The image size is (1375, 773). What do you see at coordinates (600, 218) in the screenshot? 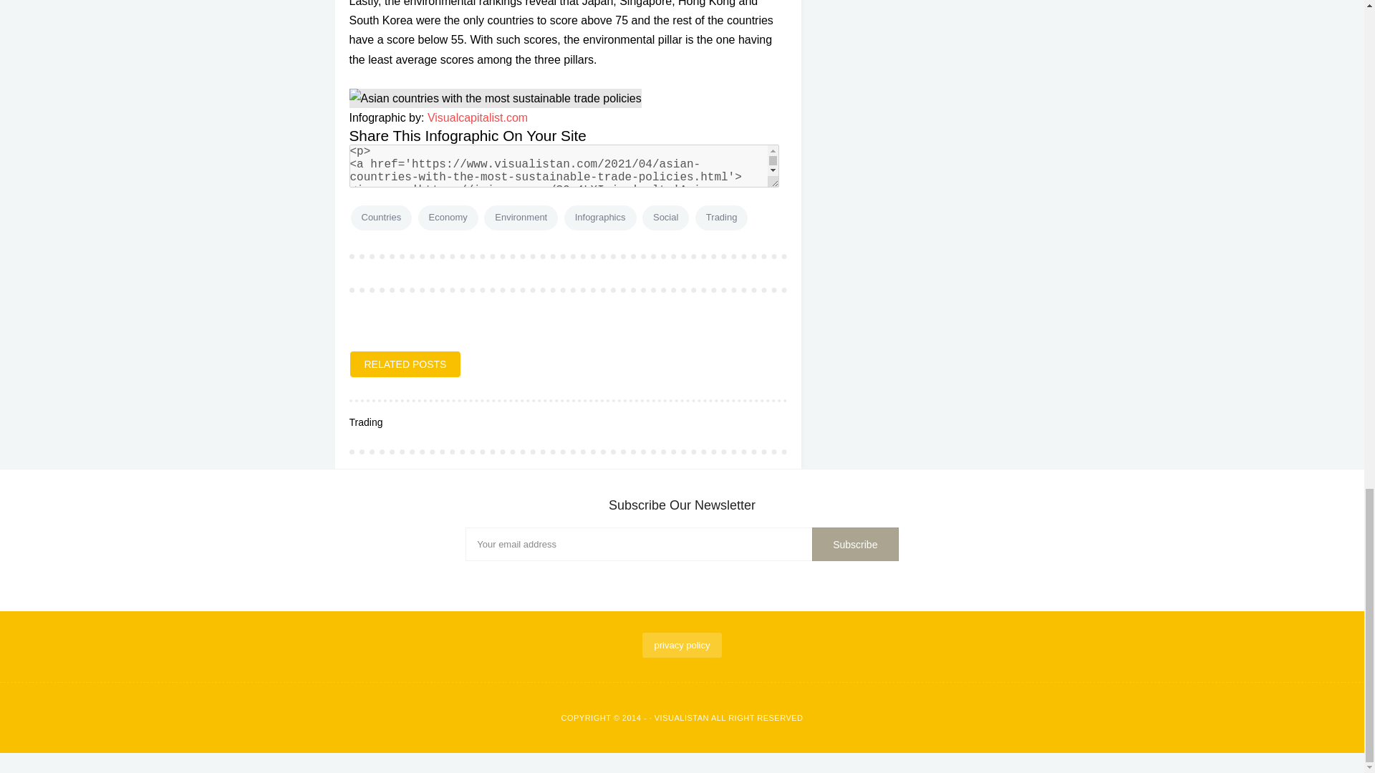
I see `Infographics` at bounding box center [600, 218].